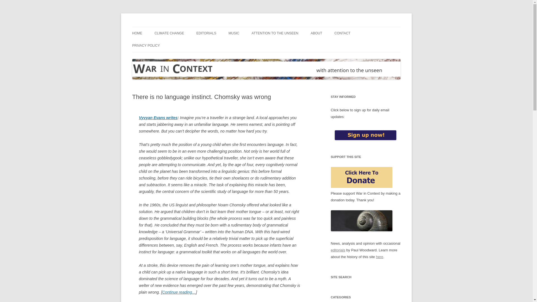 Image resolution: width=537 pixels, height=302 pixels. What do you see at coordinates (275, 33) in the screenshot?
I see `ATTENTION TO THE UNSEEN` at bounding box center [275, 33].